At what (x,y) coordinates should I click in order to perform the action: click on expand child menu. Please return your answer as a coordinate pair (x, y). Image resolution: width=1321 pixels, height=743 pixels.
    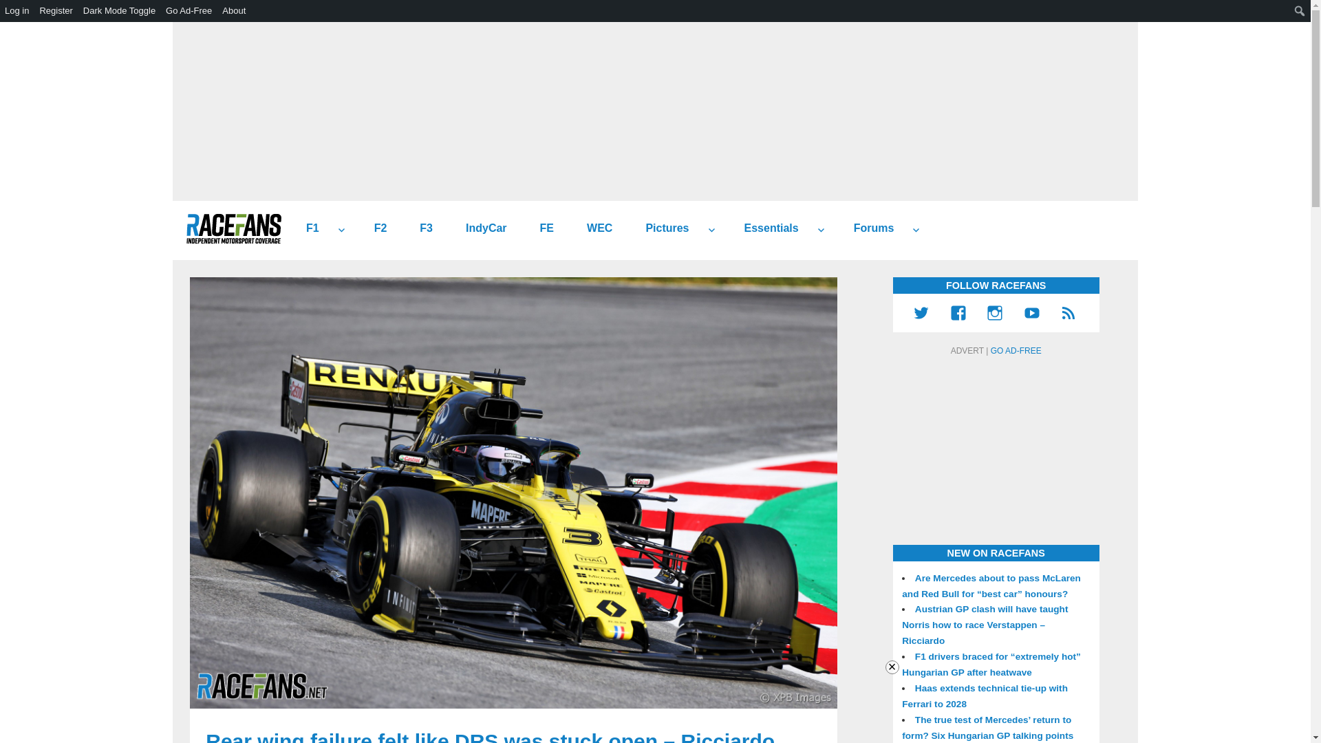
    Looking at the image, I should click on (820, 230).